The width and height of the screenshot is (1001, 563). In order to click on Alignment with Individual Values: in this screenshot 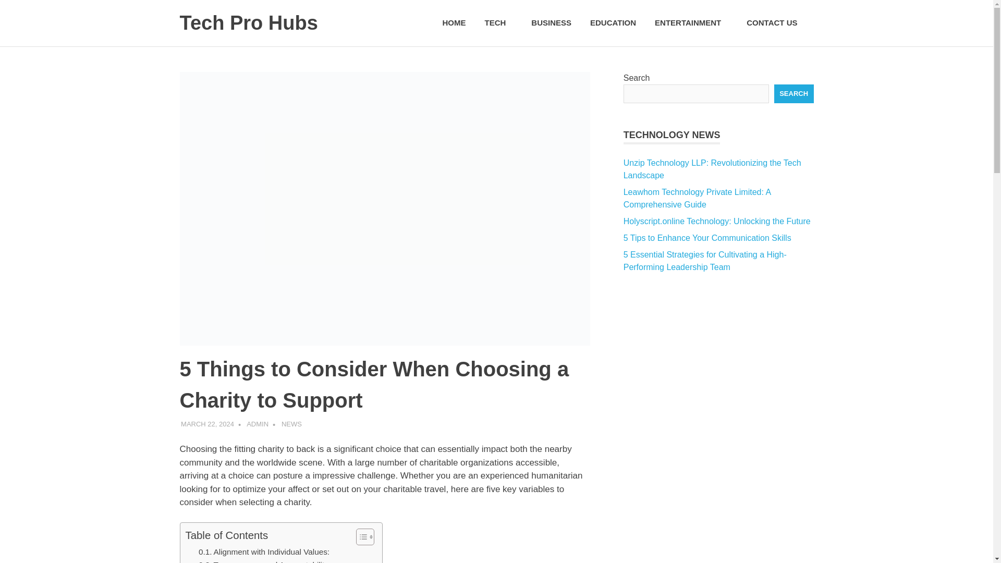, I will do `click(264, 552)`.